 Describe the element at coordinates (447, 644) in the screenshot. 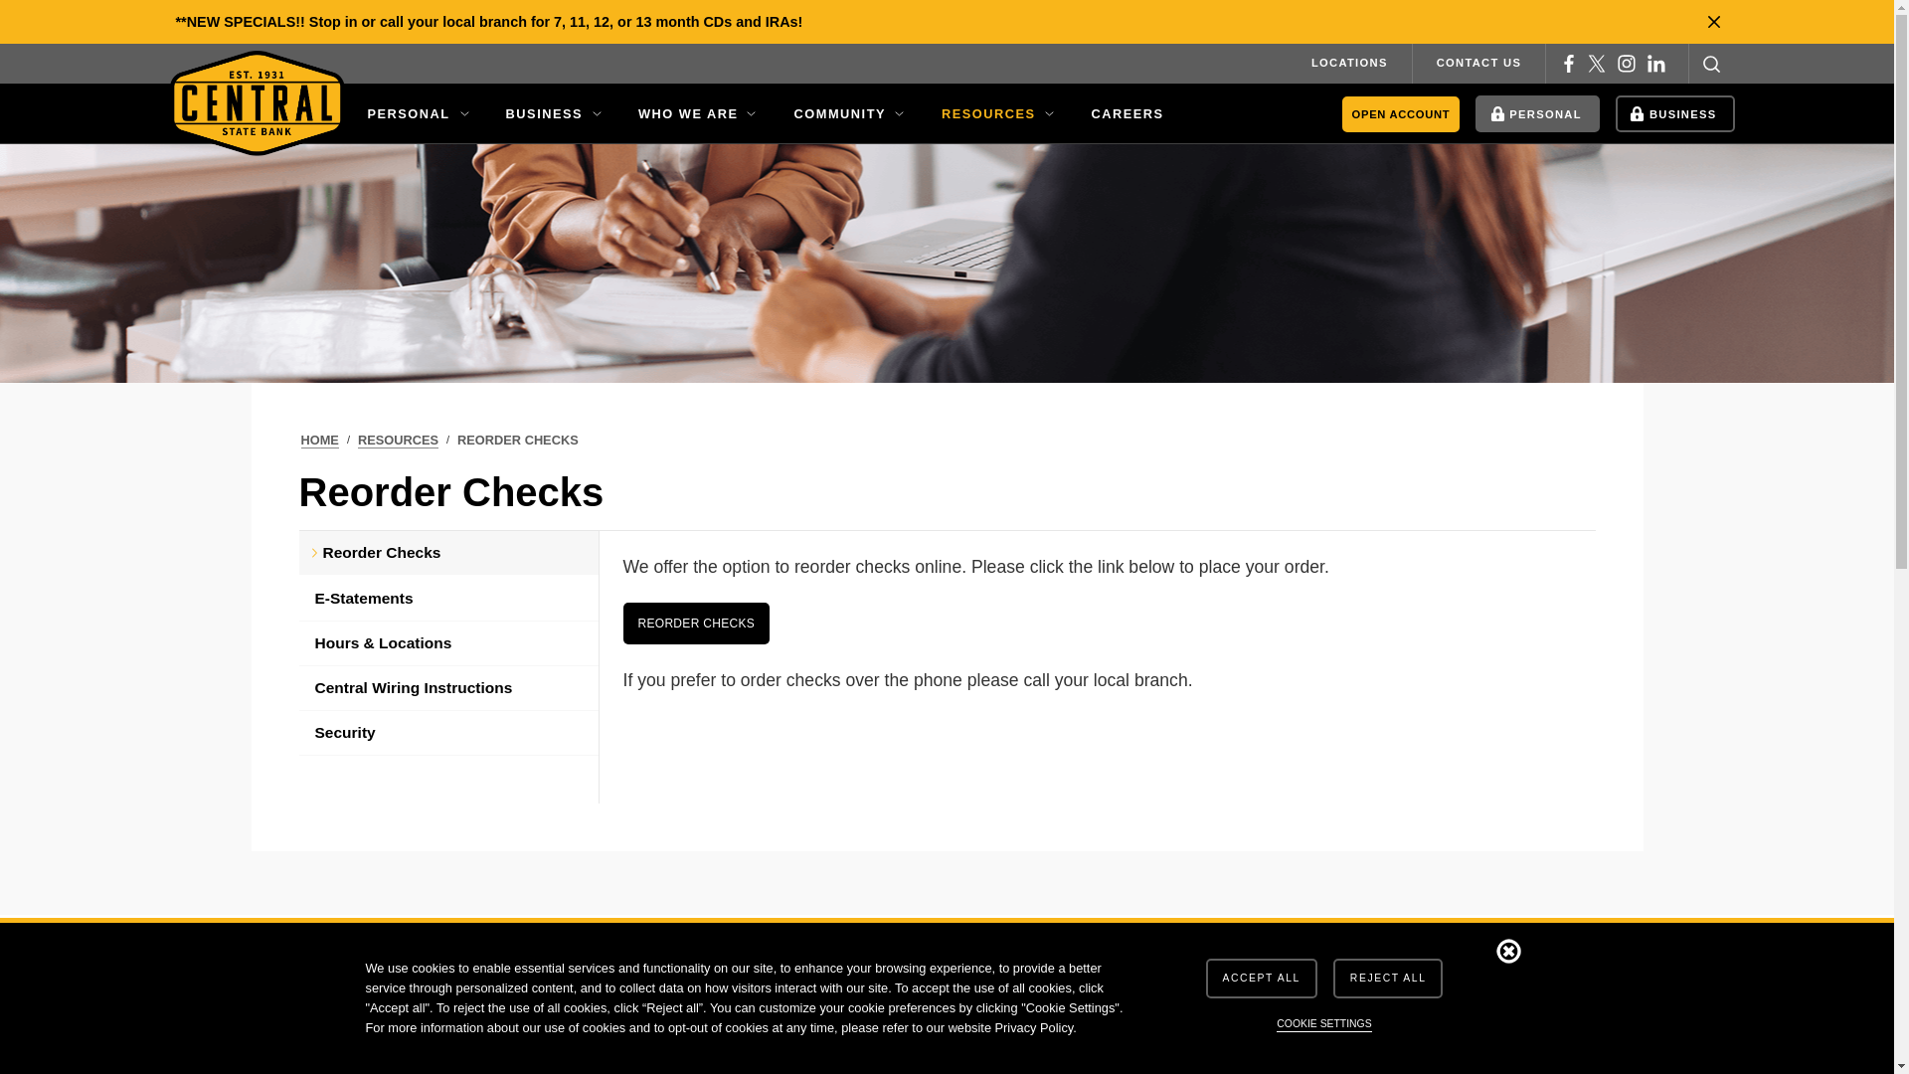

I see `Hours & Locations` at that location.